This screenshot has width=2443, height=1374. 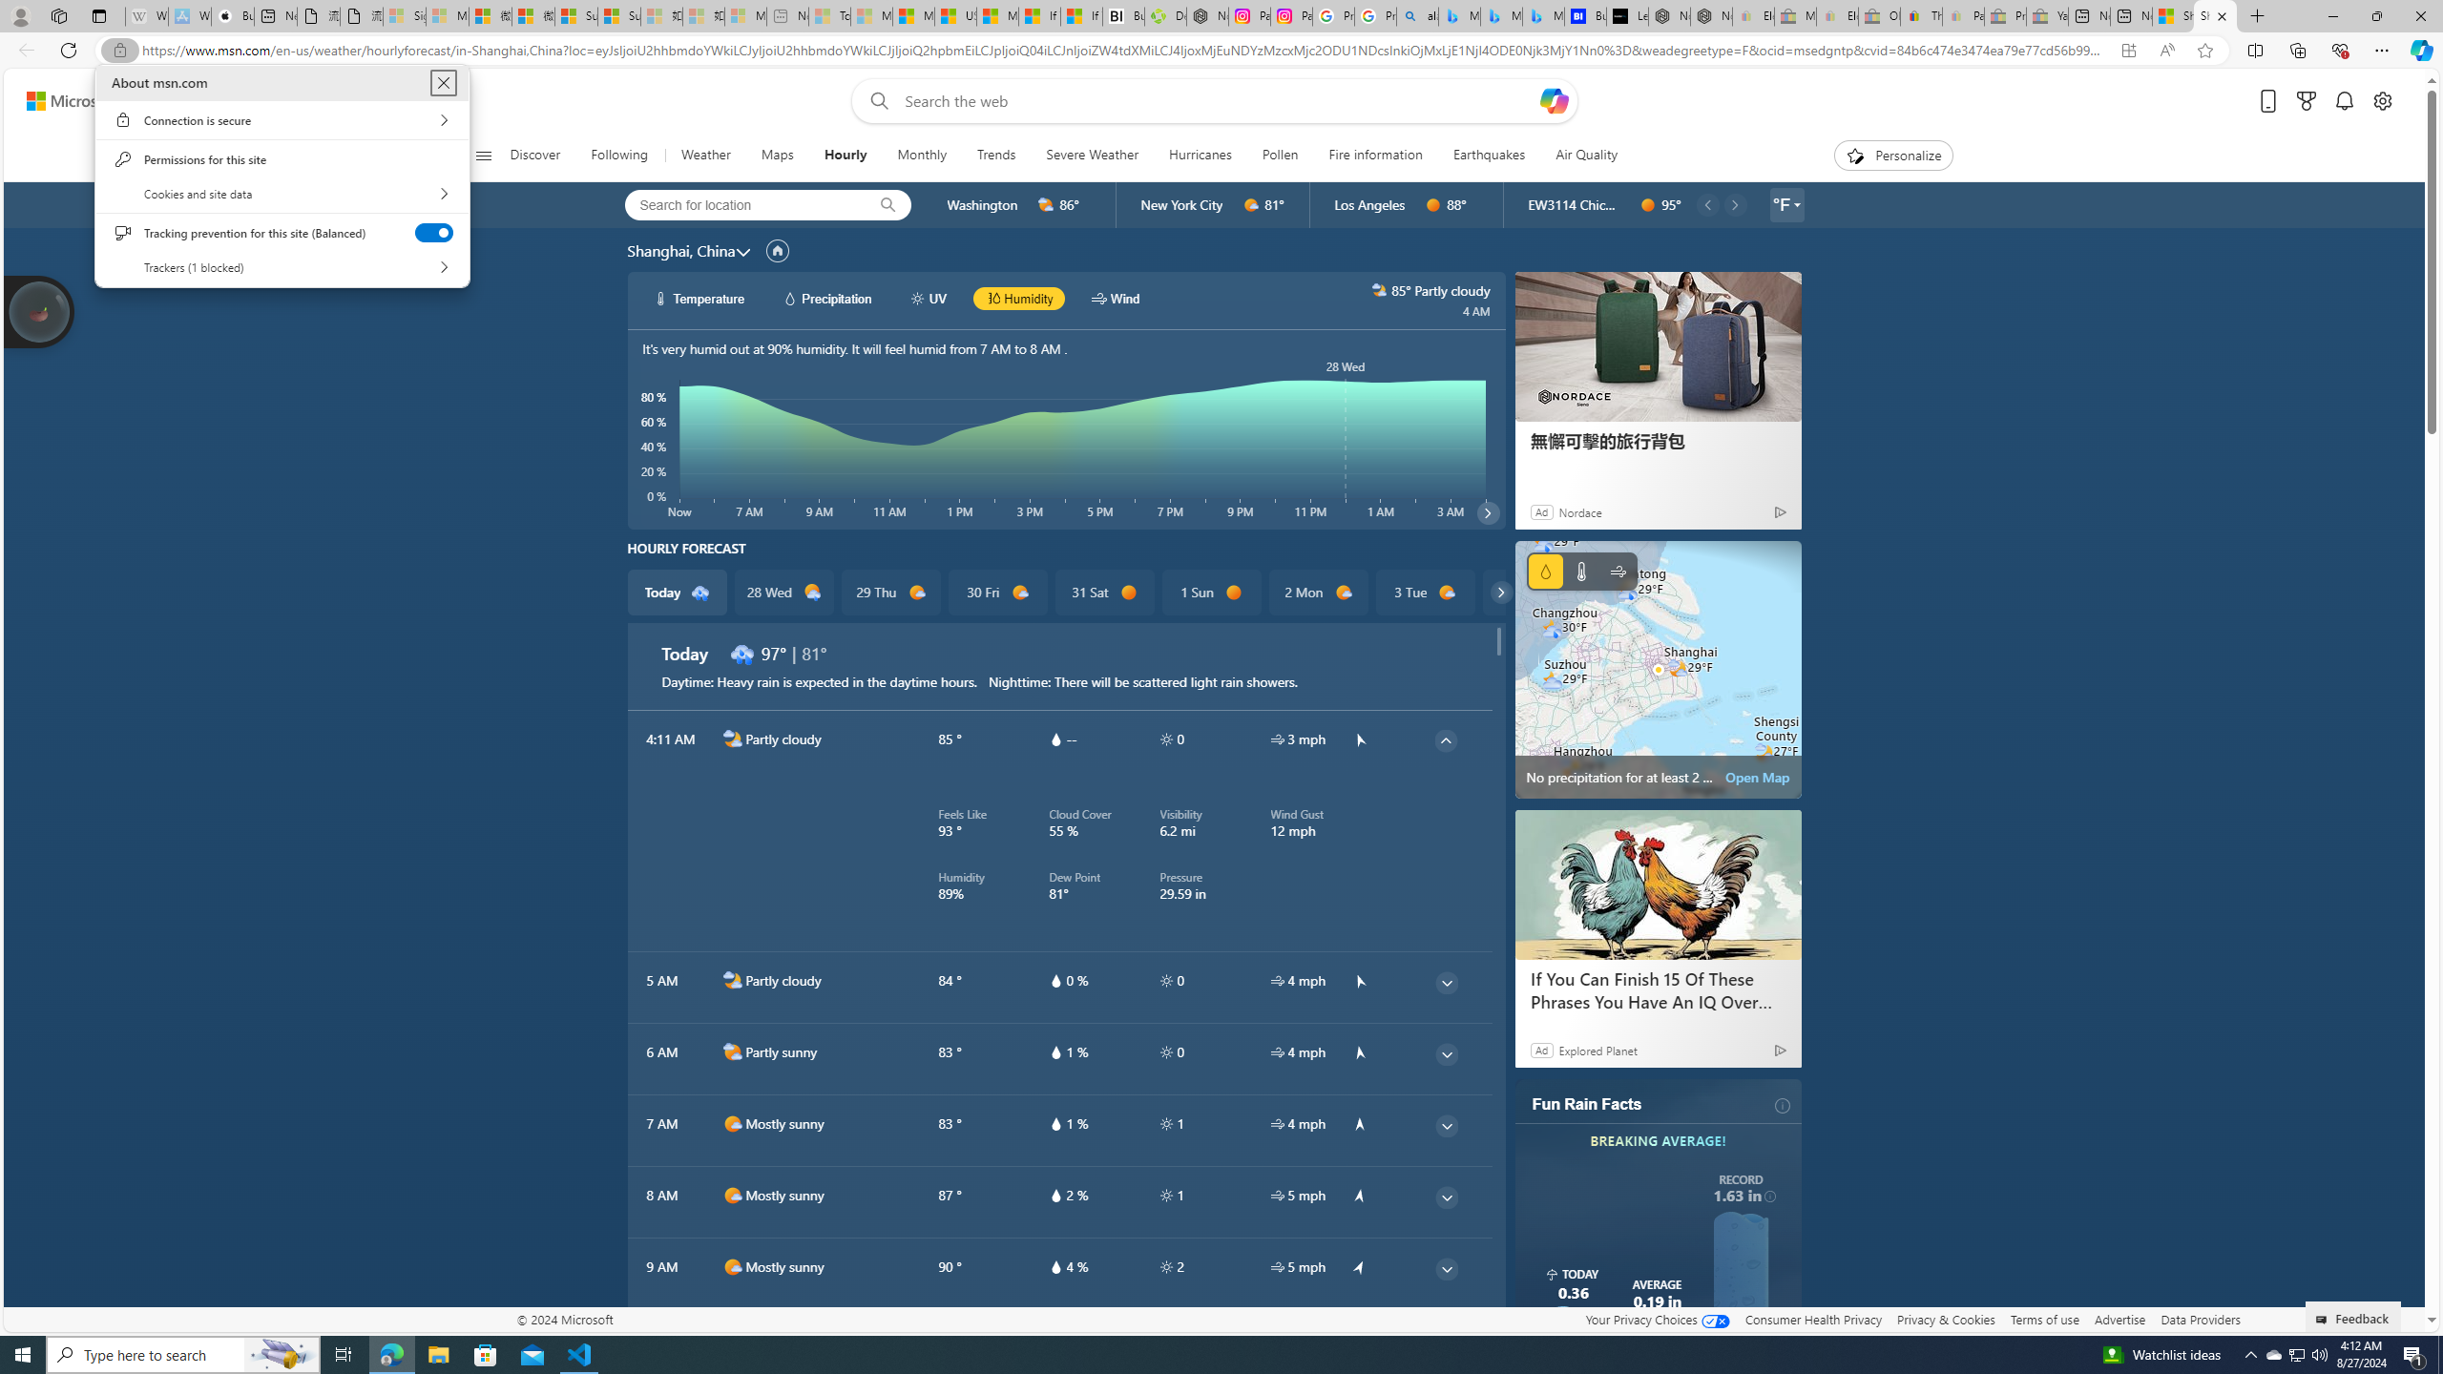 I want to click on US Heat Deaths Soared To Record High Last Year, so click(x=954, y=16).